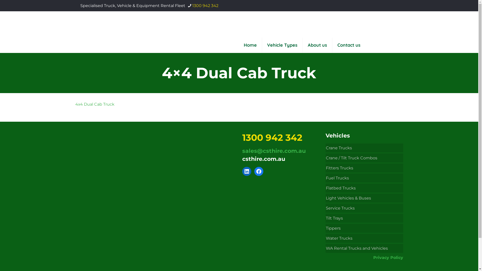 This screenshot has height=271, width=482. What do you see at coordinates (205, 6) in the screenshot?
I see `1300 942 342` at bounding box center [205, 6].